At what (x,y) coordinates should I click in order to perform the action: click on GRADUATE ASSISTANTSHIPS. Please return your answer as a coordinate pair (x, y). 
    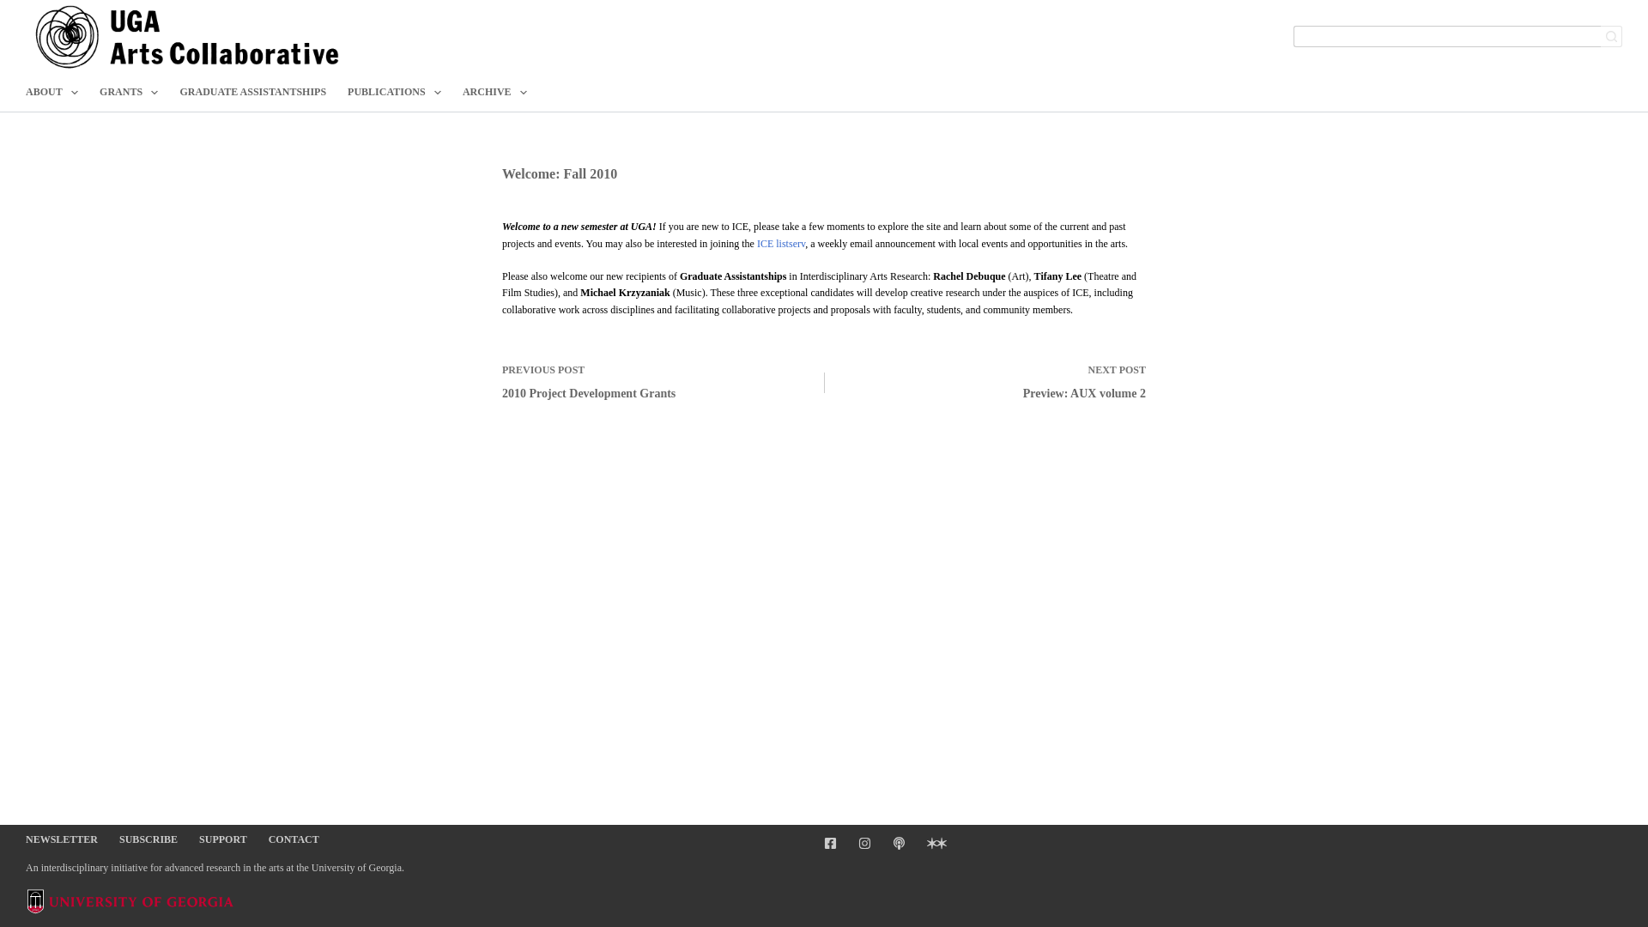
    Looking at the image, I should click on (253, 92).